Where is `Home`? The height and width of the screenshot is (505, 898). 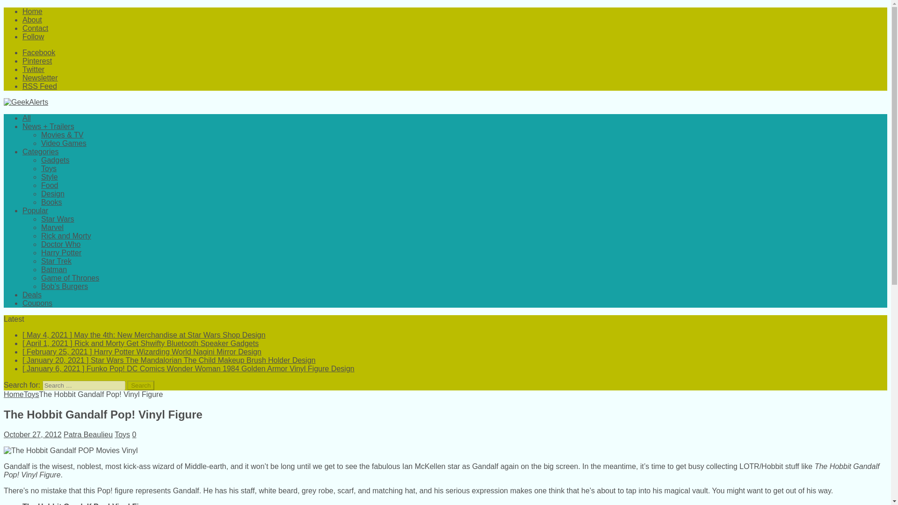 Home is located at coordinates (14, 394).